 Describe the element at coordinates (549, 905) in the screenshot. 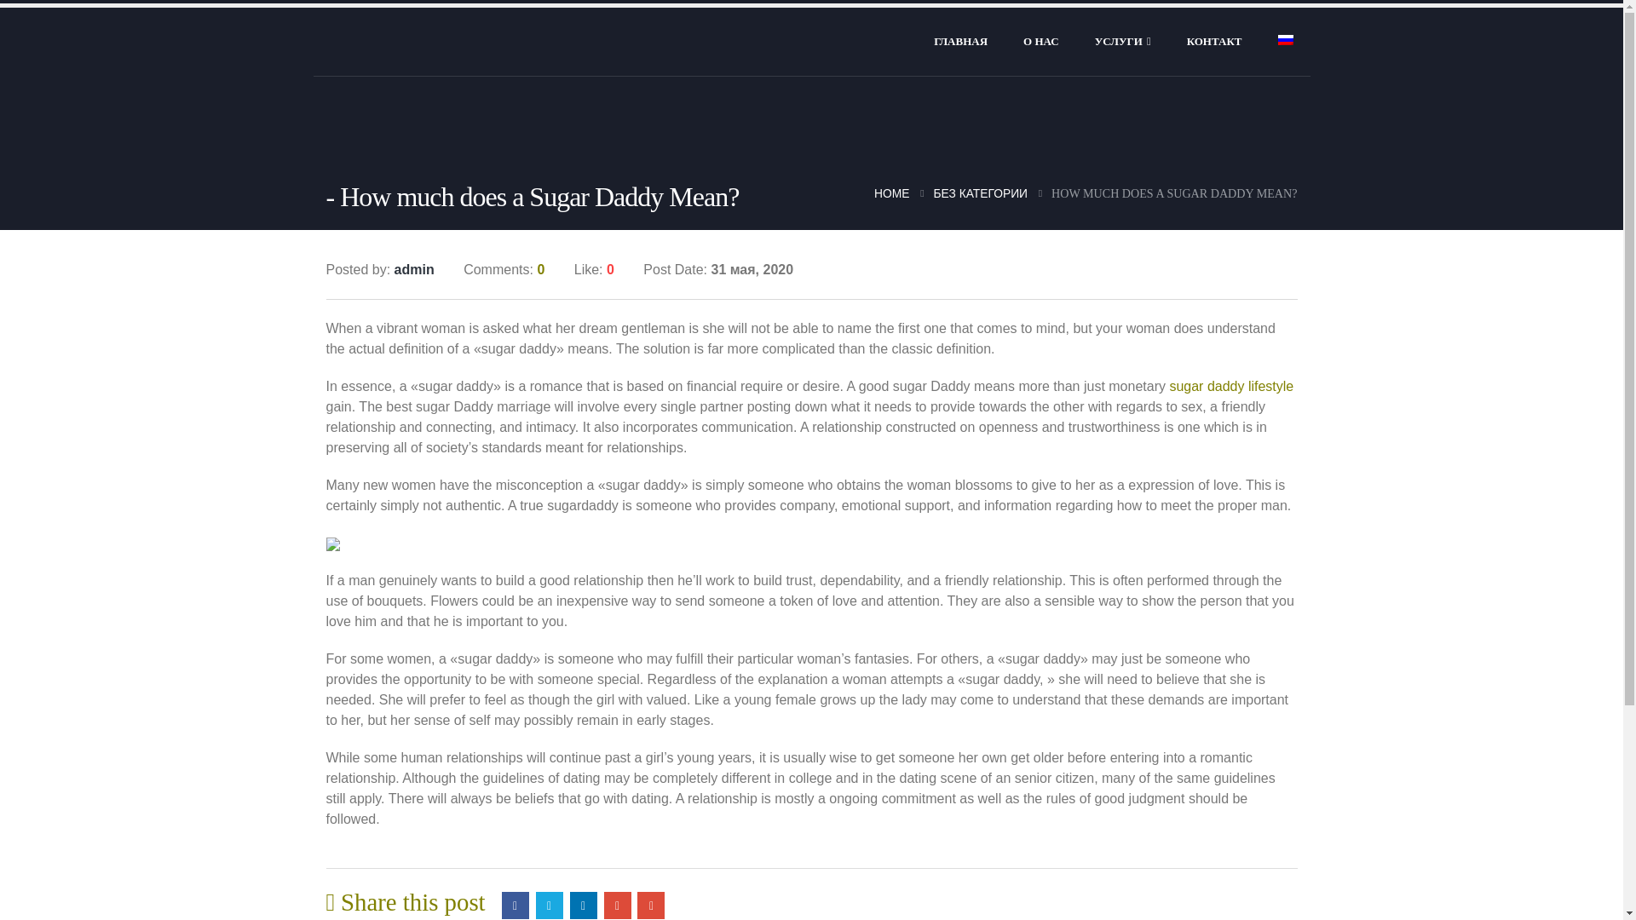

I see `Twitter` at that location.